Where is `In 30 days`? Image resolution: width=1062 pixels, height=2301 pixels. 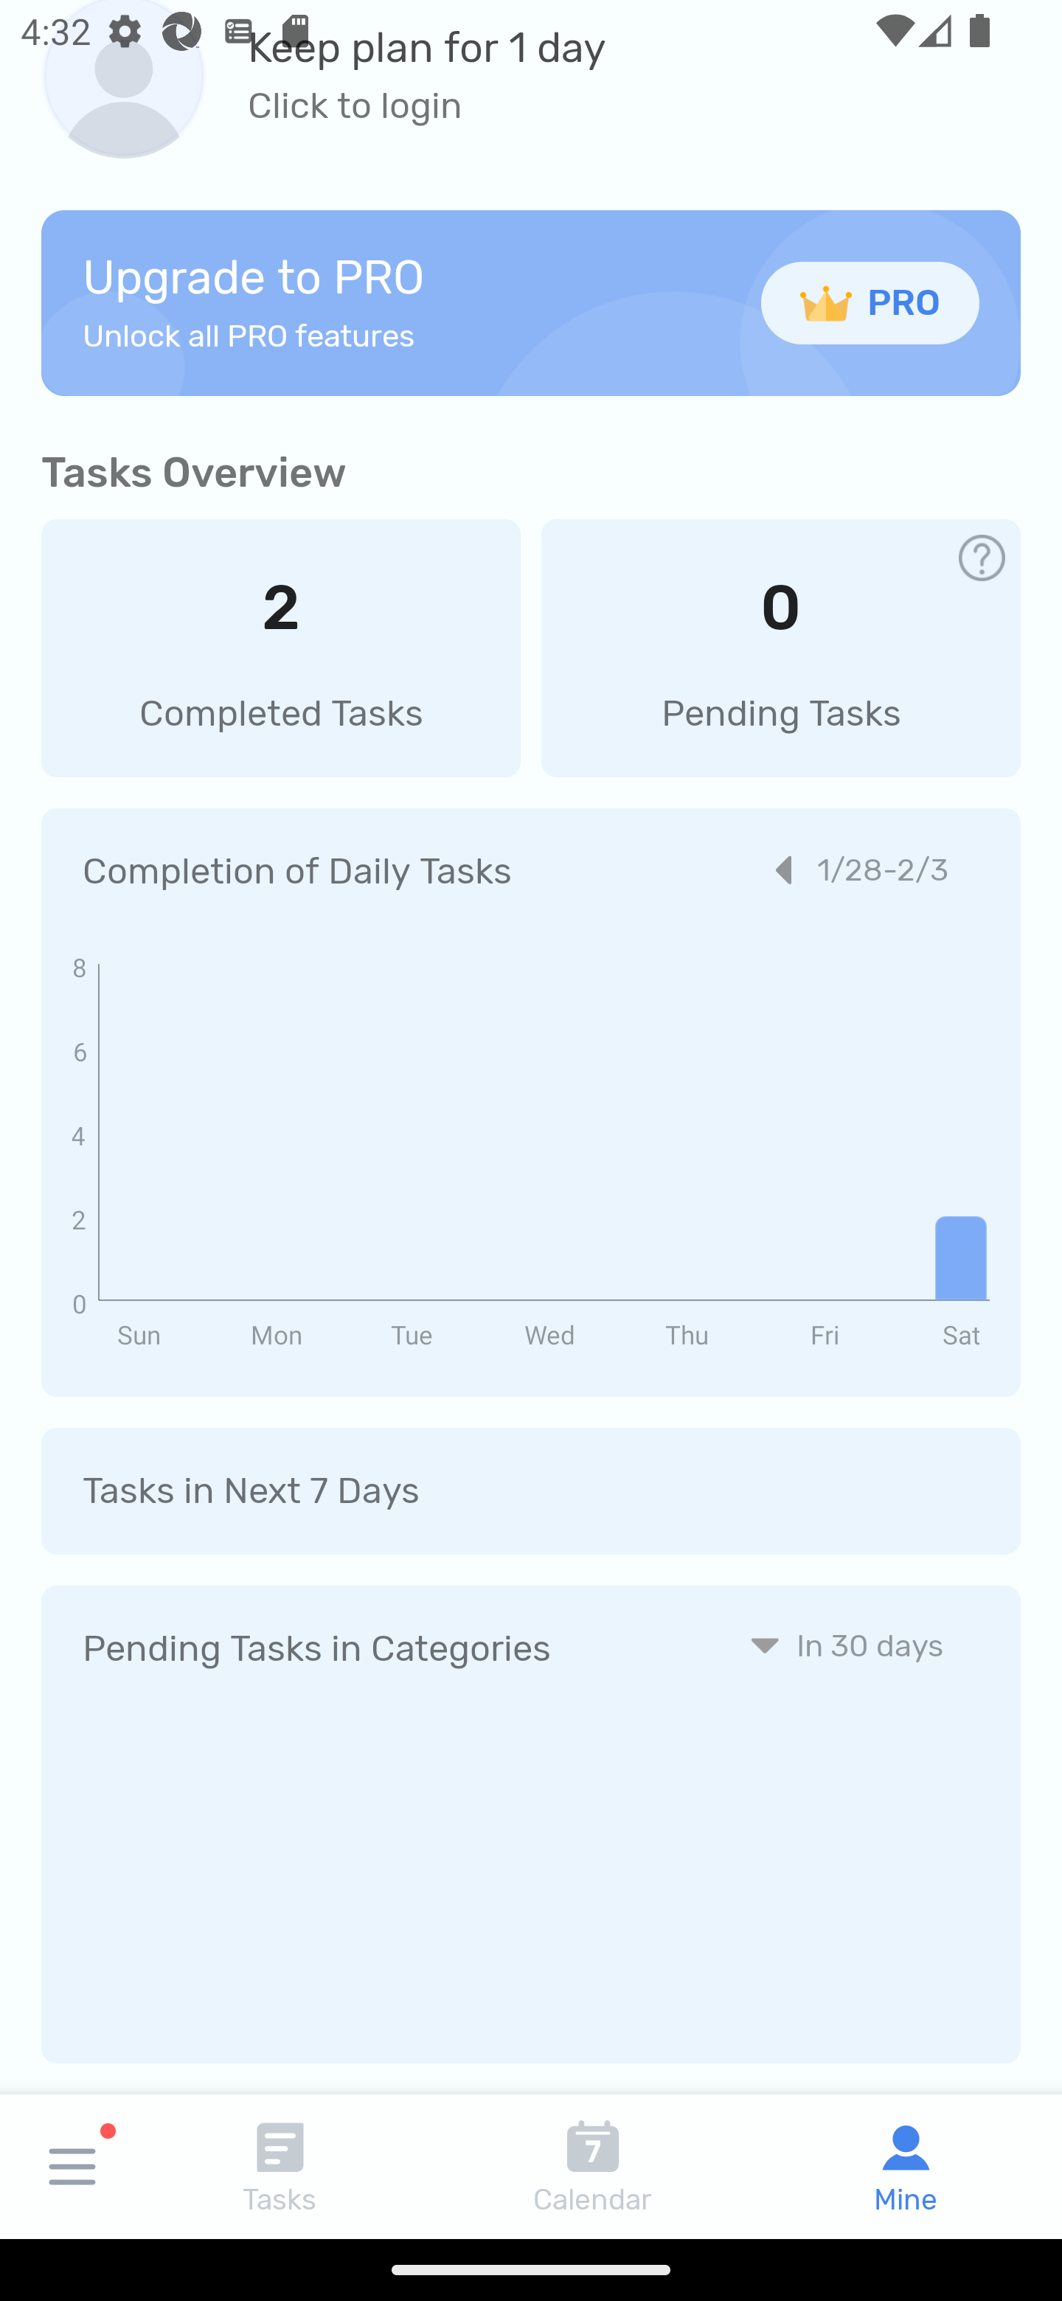 In 30 days is located at coordinates (847, 1645).